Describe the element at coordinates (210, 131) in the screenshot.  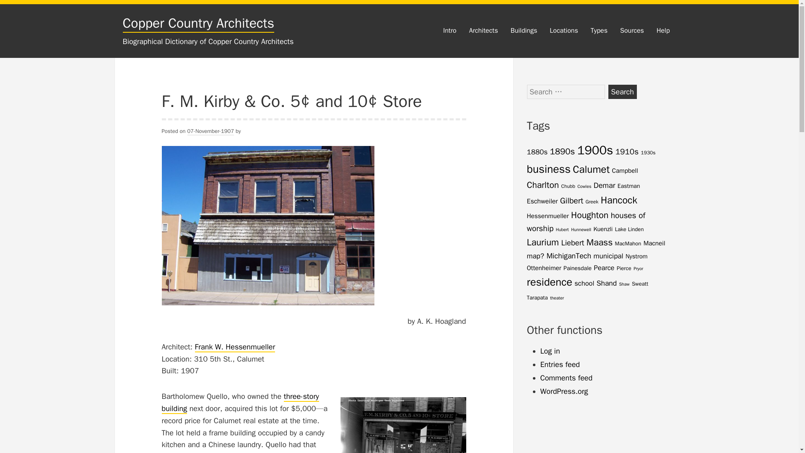
I see `07-November-1907` at that location.